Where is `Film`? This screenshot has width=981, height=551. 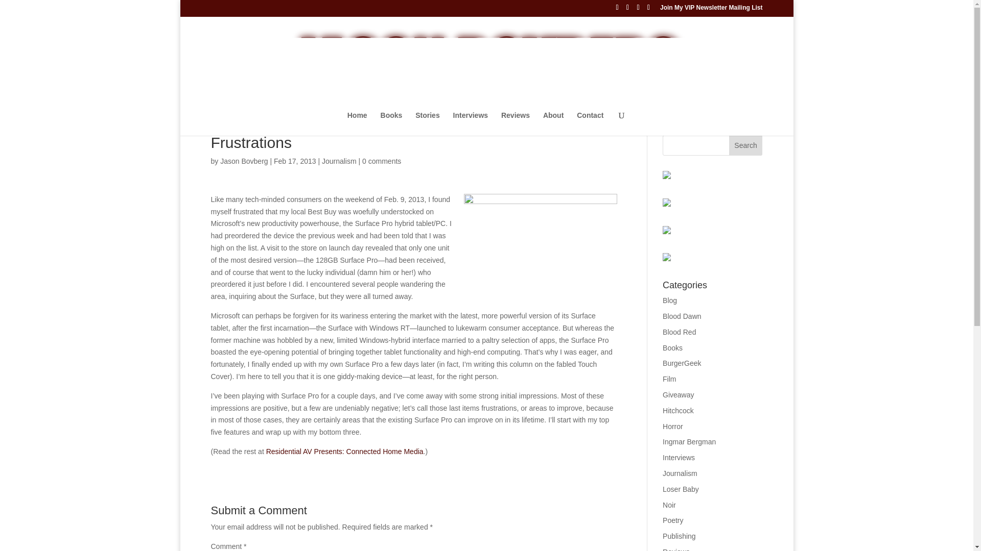
Film is located at coordinates (669, 379).